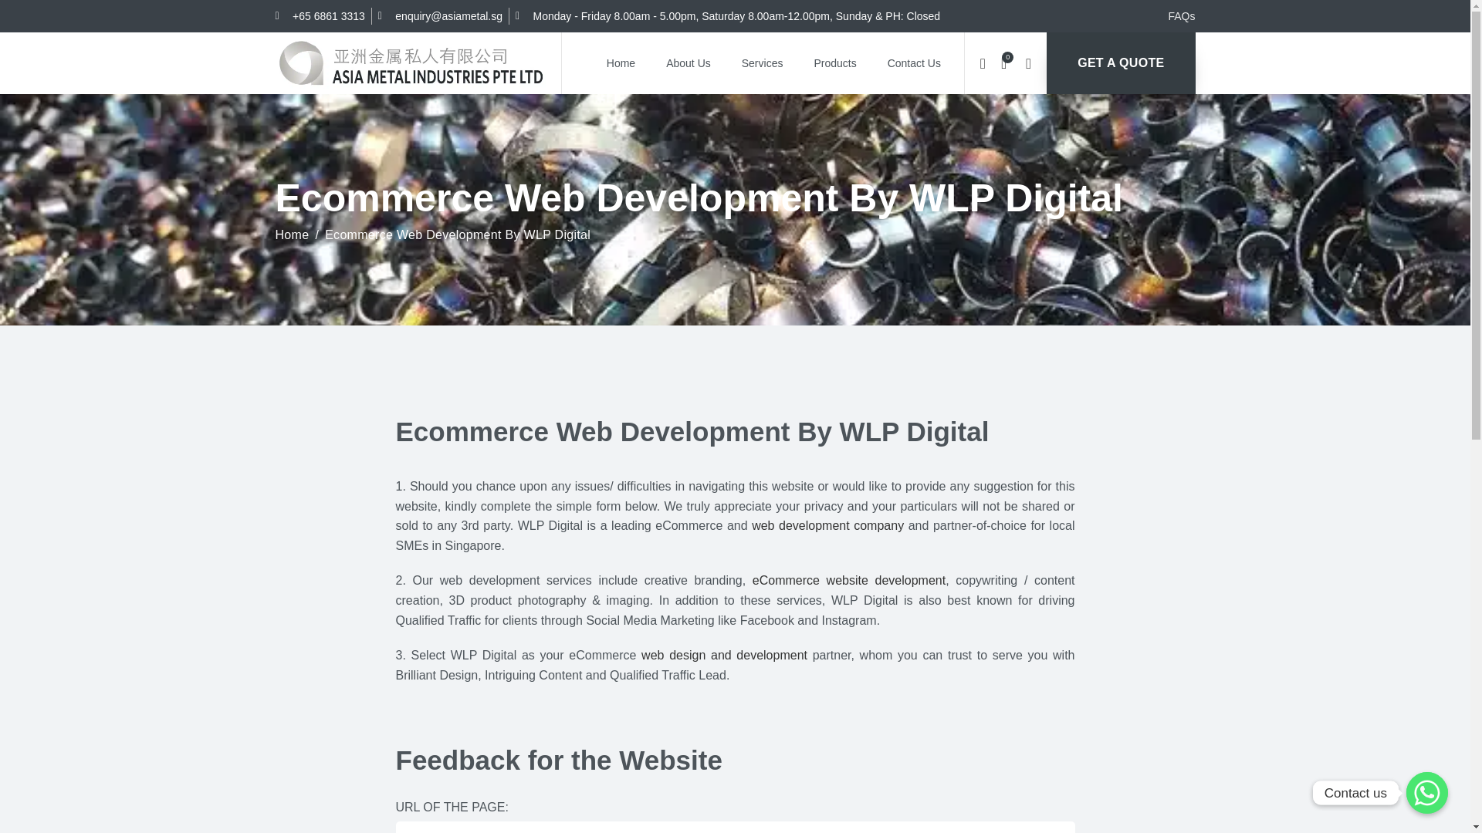 The height and width of the screenshot is (833, 1482). What do you see at coordinates (827, 525) in the screenshot?
I see `web development company` at bounding box center [827, 525].